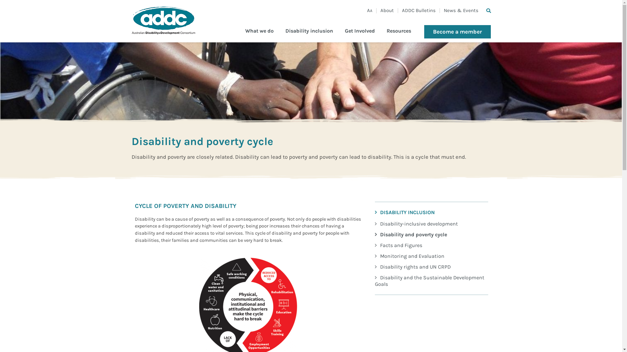 The width and height of the screenshot is (627, 352). What do you see at coordinates (259, 35) in the screenshot?
I see `What we do` at bounding box center [259, 35].